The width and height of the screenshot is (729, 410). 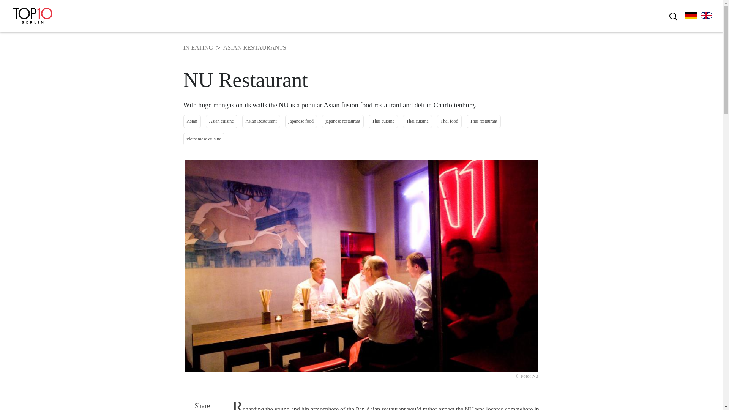 I want to click on Asian Restaurant, so click(x=261, y=121).